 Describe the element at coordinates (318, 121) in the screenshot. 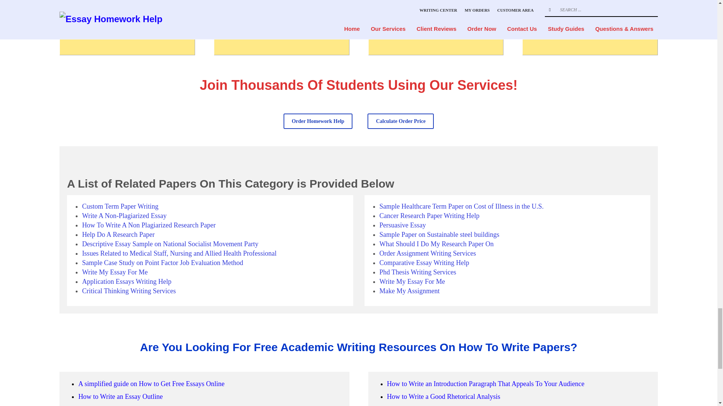

I see `Order Homework Help` at that location.